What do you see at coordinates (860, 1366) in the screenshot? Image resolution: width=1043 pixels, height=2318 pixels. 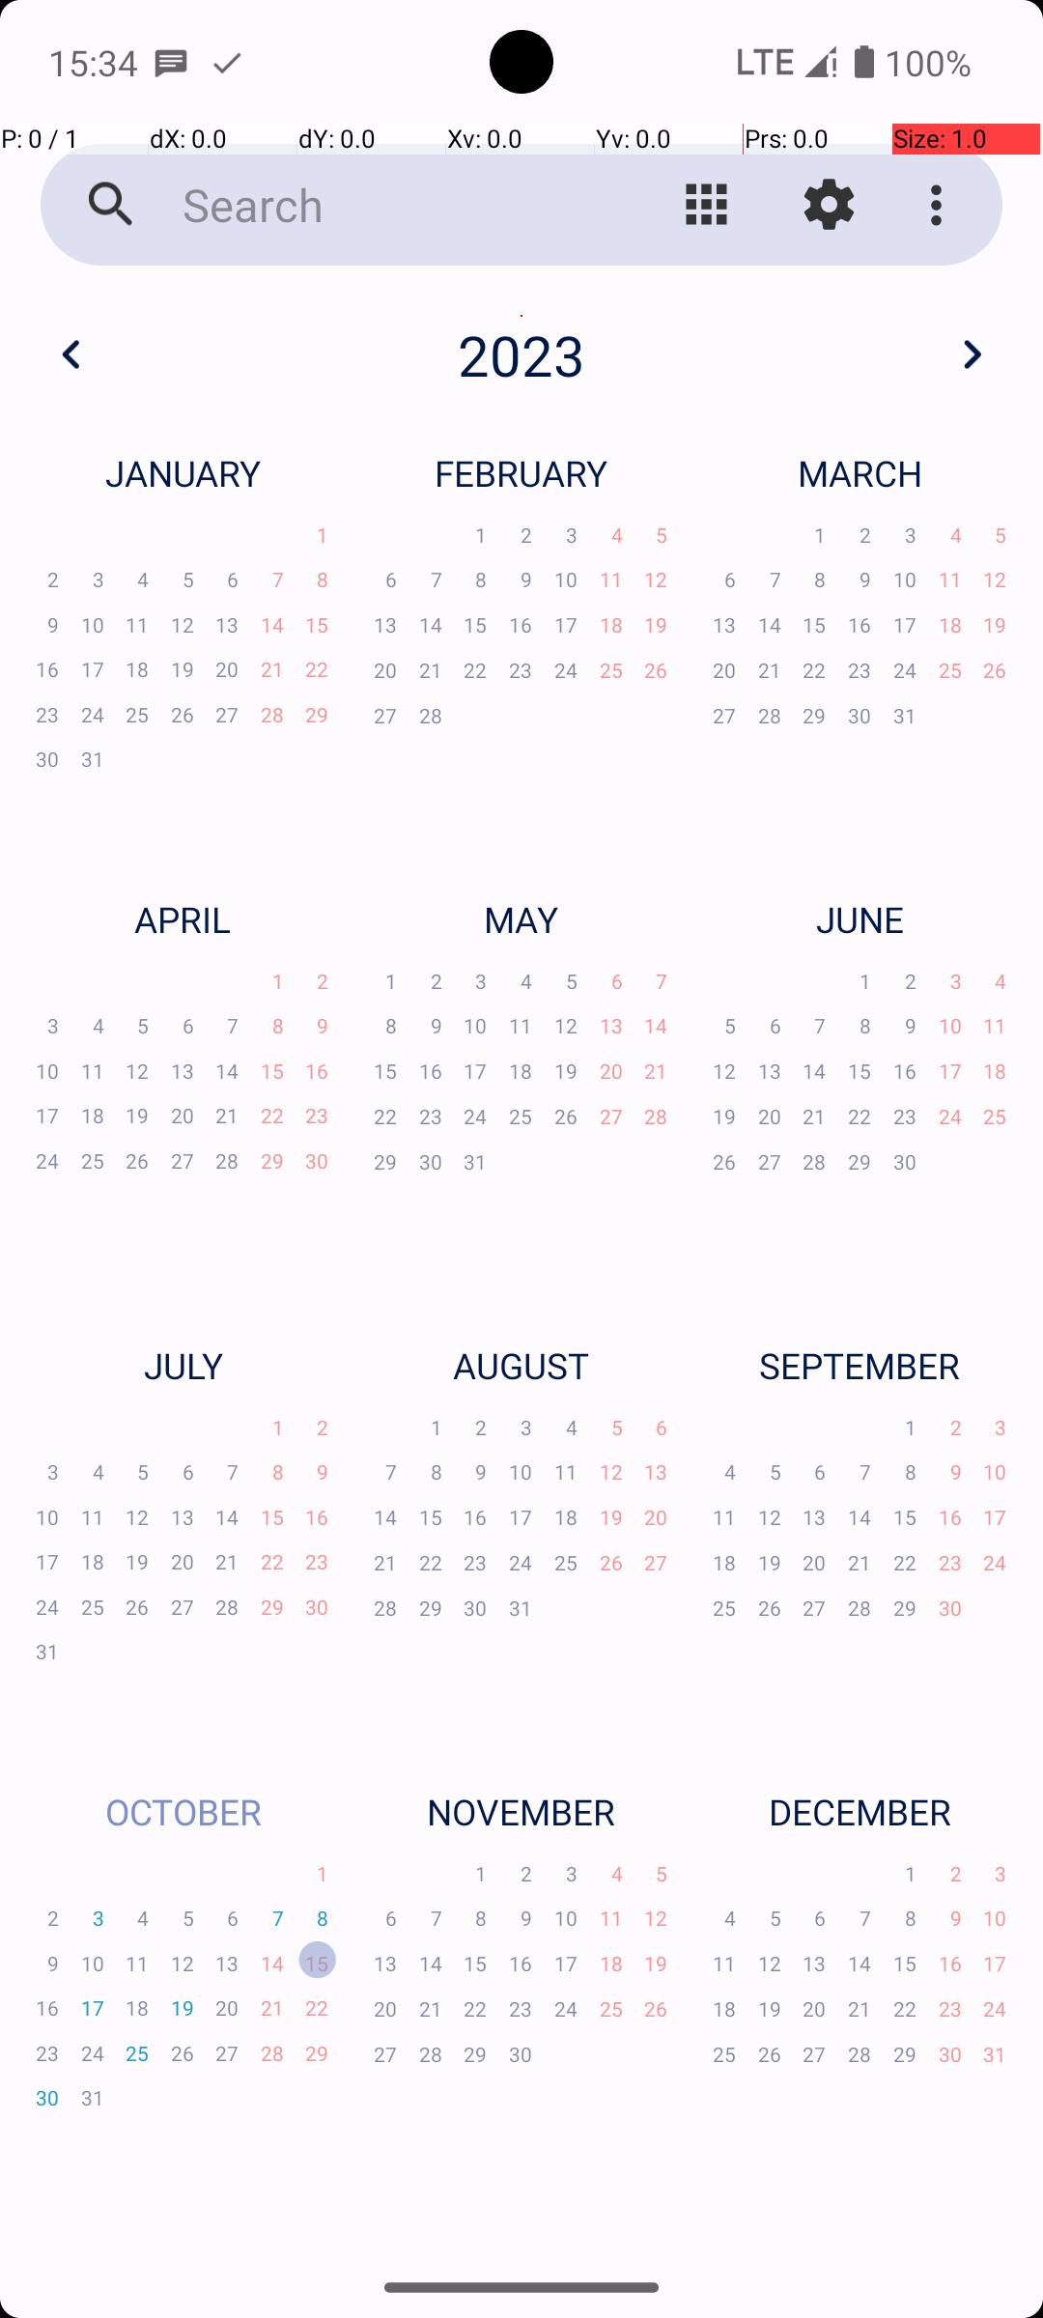 I see `SEPTEMBER` at bounding box center [860, 1366].